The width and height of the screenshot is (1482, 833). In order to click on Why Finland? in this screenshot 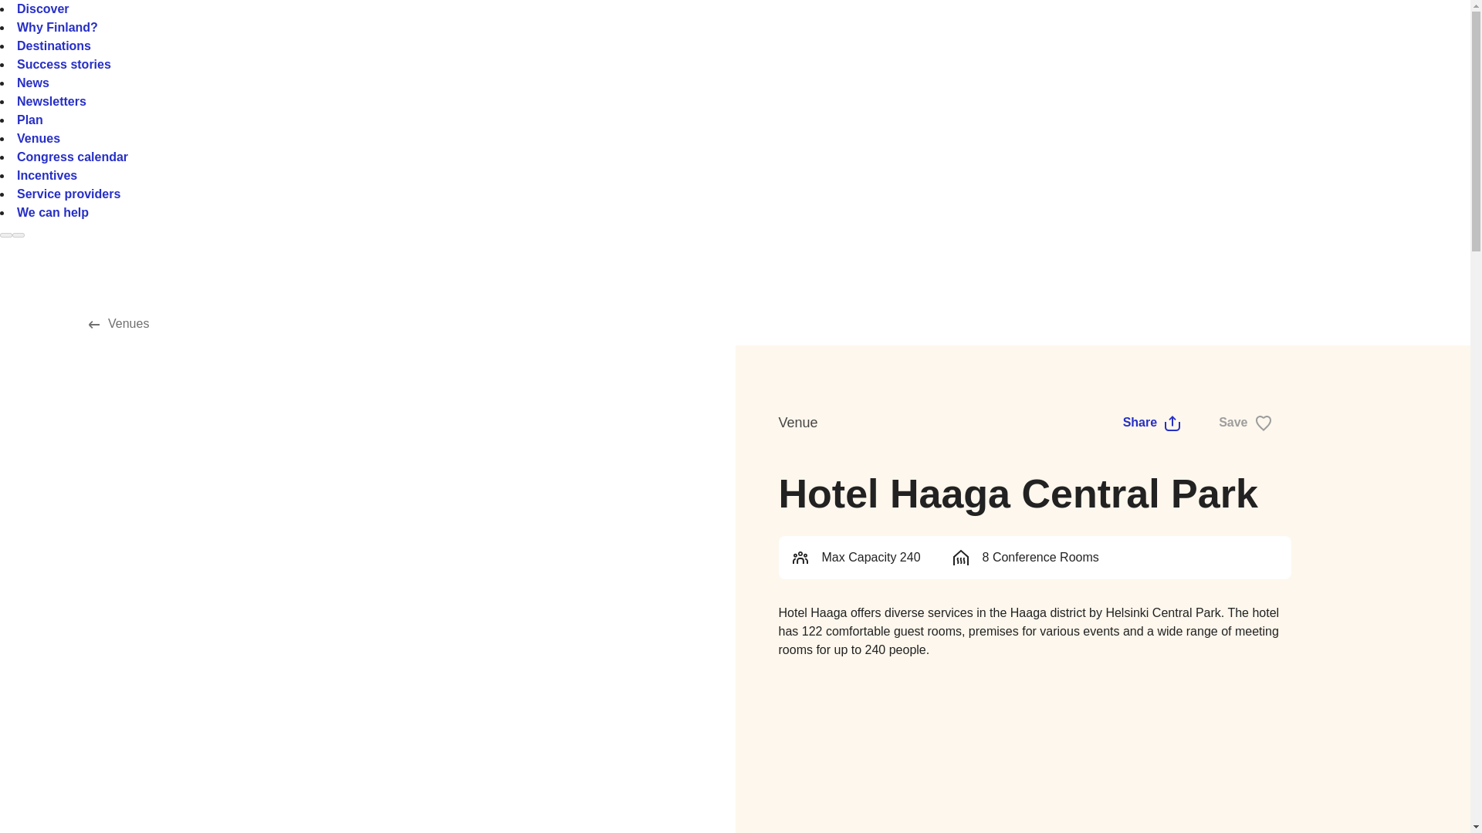, I will do `click(57, 28)`.